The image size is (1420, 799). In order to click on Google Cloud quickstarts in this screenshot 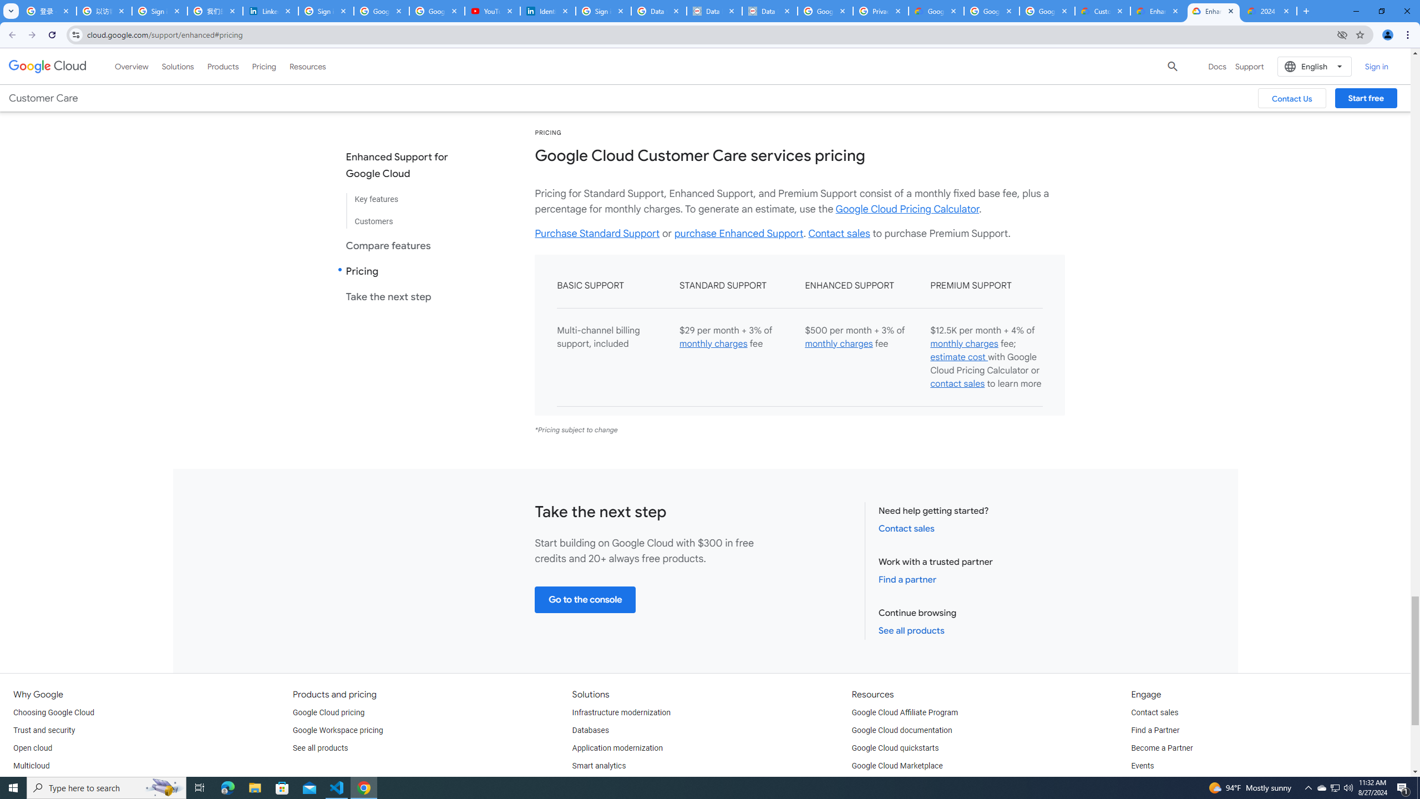, I will do `click(895, 748)`.